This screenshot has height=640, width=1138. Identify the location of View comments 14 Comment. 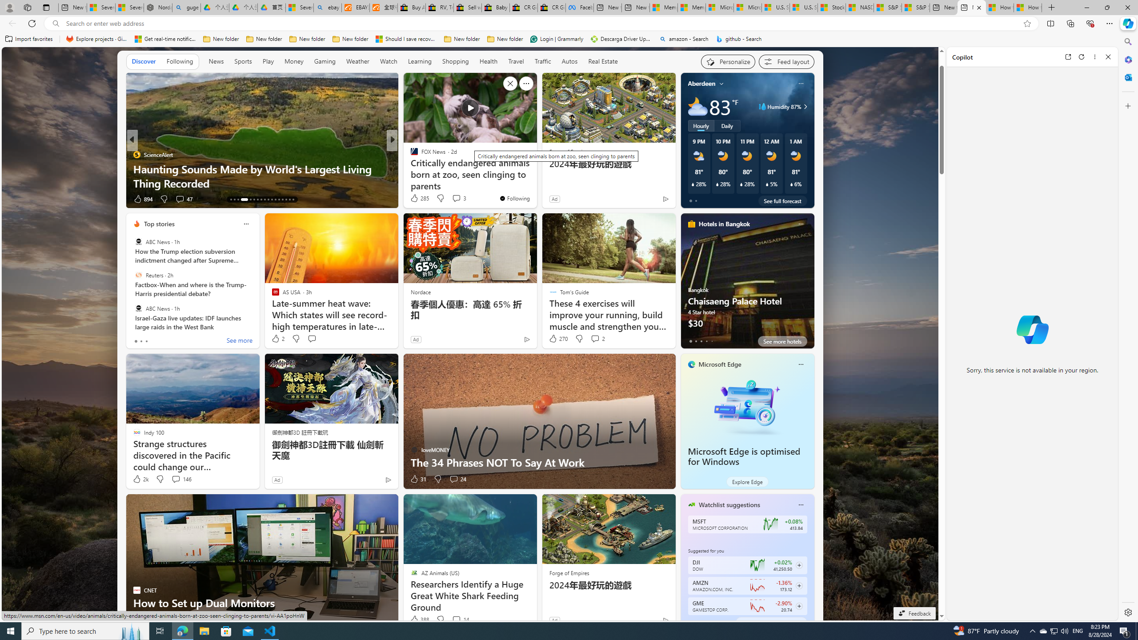
(456, 620).